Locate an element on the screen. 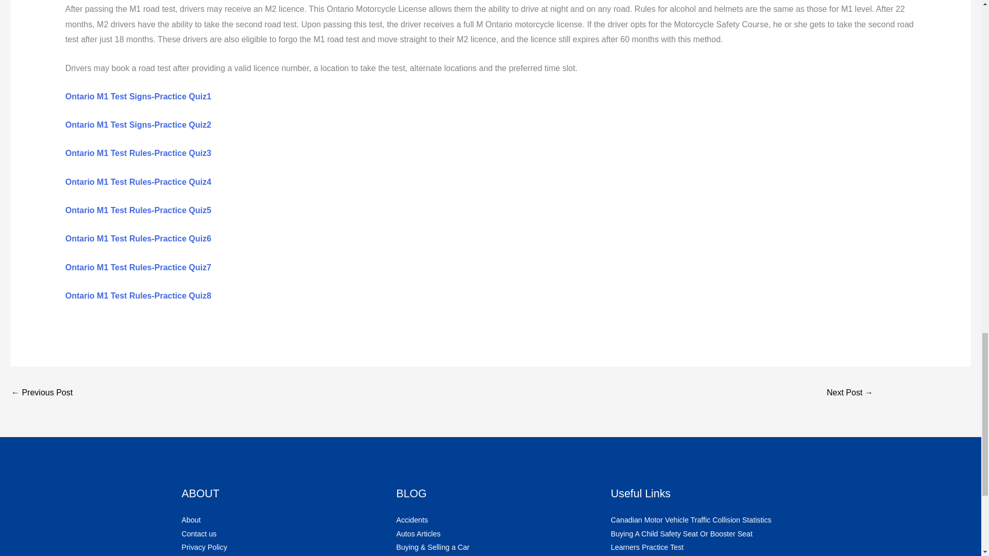  Ontario M1 Test Signs2 is located at coordinates (138, 125).